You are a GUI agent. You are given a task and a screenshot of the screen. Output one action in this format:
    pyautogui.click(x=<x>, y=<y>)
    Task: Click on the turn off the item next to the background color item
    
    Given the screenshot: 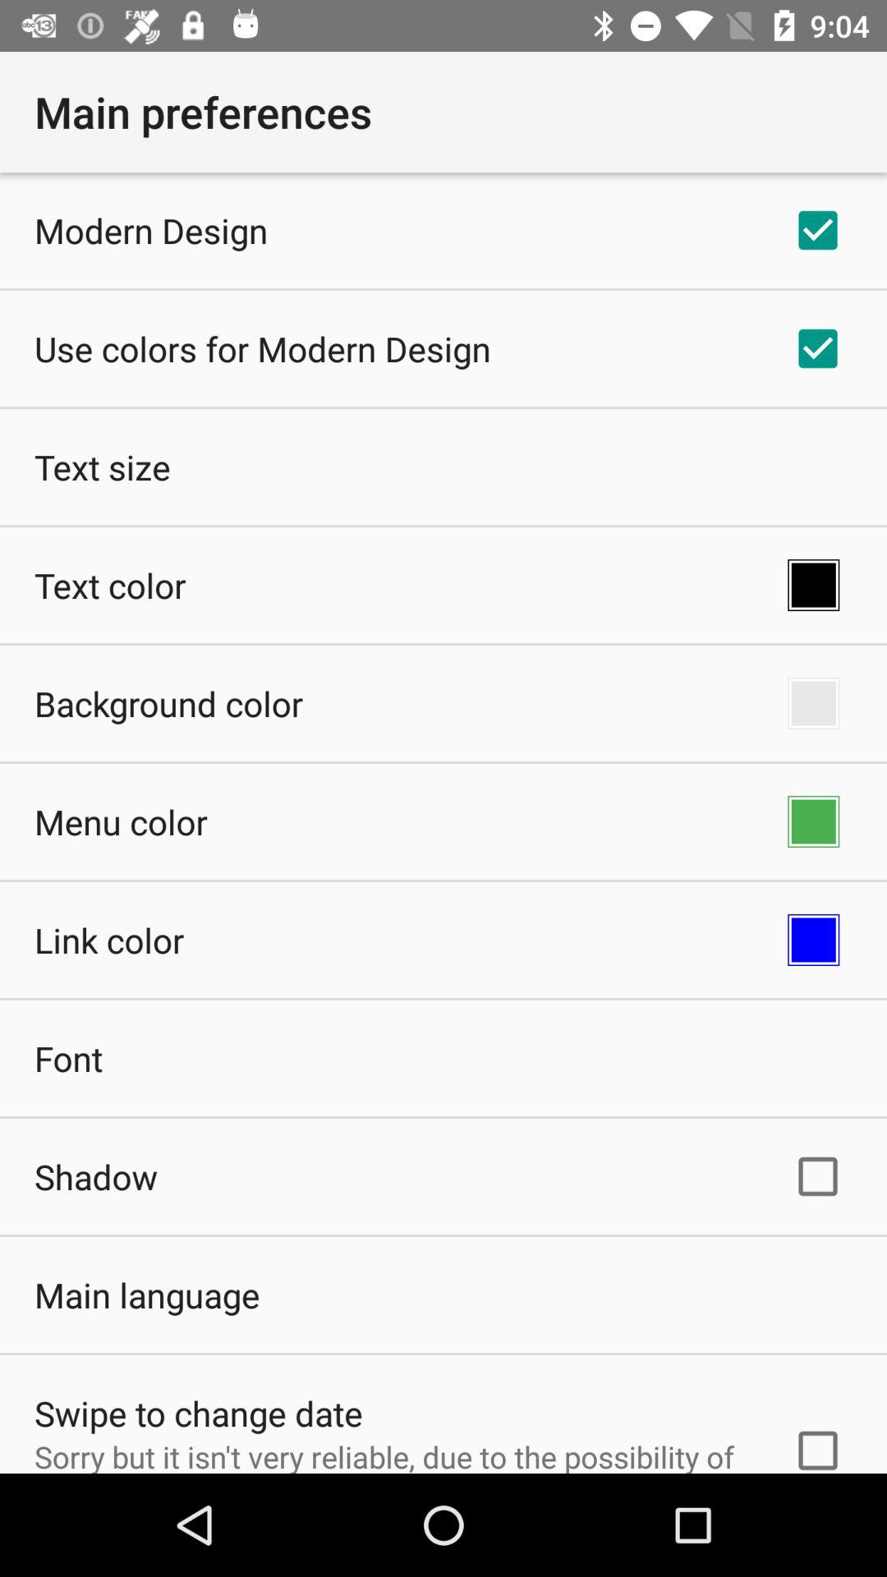 What is the action you would take?
    pyautogui.click(x=813, y=703)
    